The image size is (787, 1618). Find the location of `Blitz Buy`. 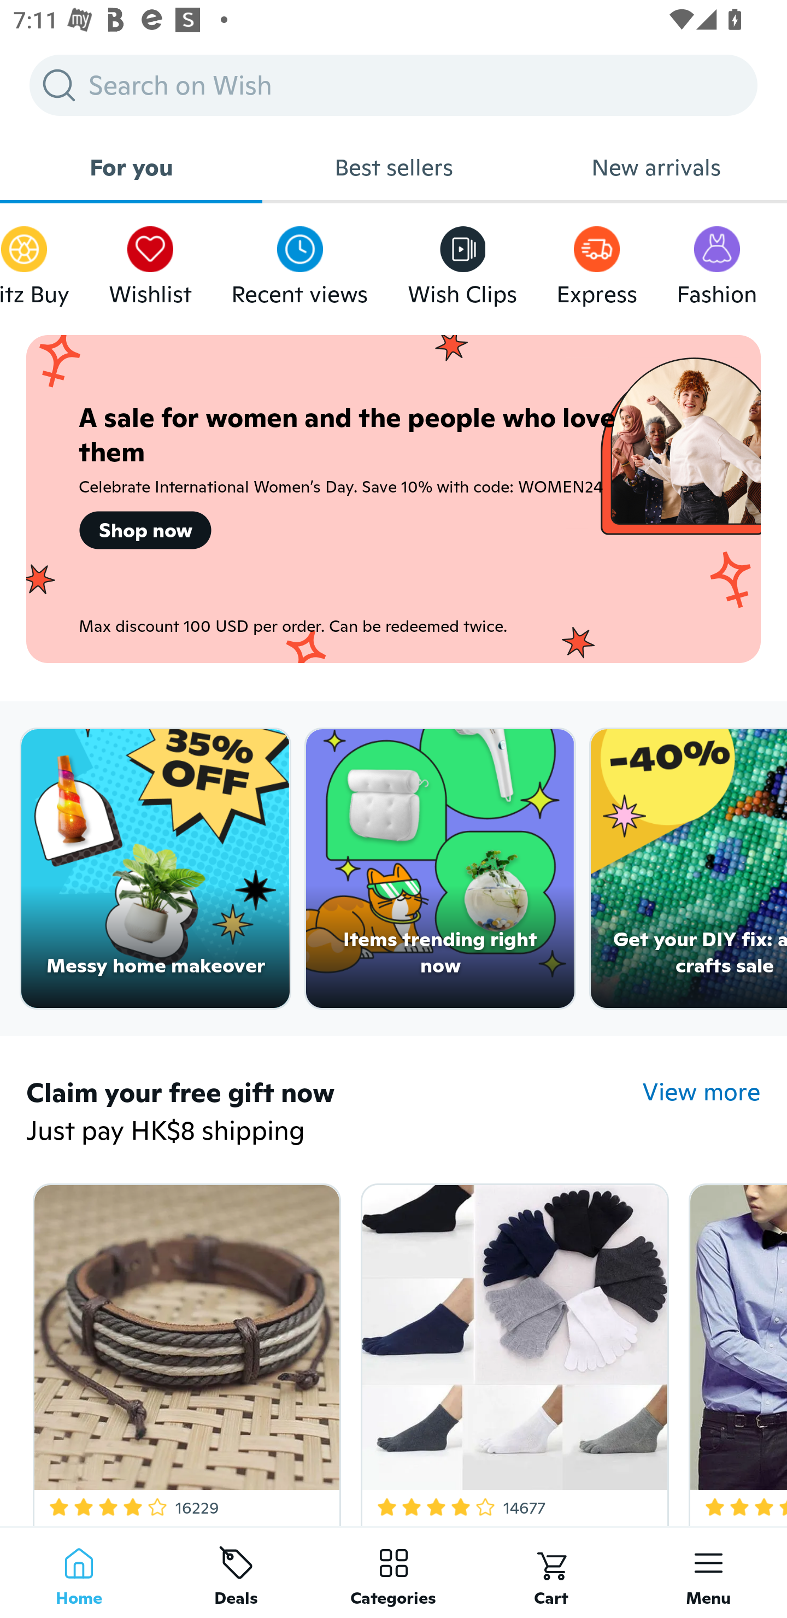

Blitz Buy is located at coordinates (34, 261).